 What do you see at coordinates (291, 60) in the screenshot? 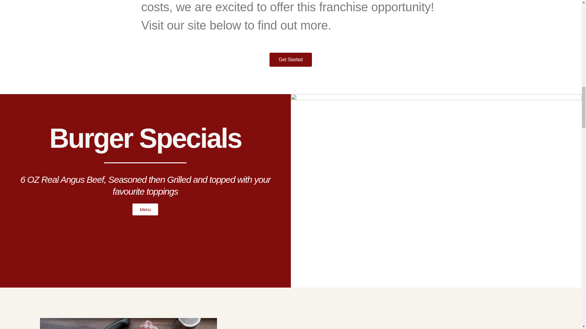
I see `Get Started` at bounding box center [291, 60].